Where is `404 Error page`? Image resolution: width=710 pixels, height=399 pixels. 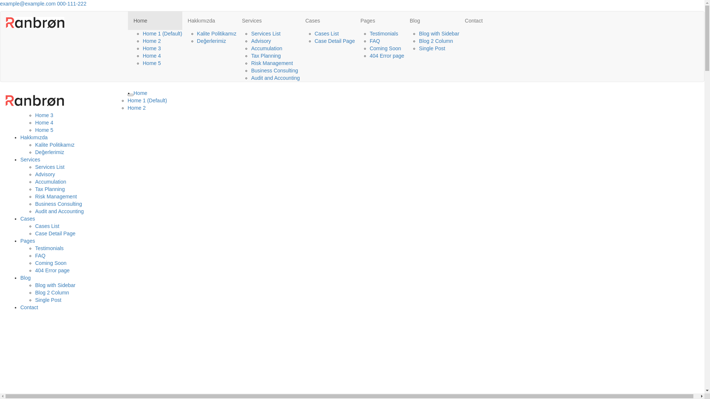
404 Error page is located at coordinates (53, 270).